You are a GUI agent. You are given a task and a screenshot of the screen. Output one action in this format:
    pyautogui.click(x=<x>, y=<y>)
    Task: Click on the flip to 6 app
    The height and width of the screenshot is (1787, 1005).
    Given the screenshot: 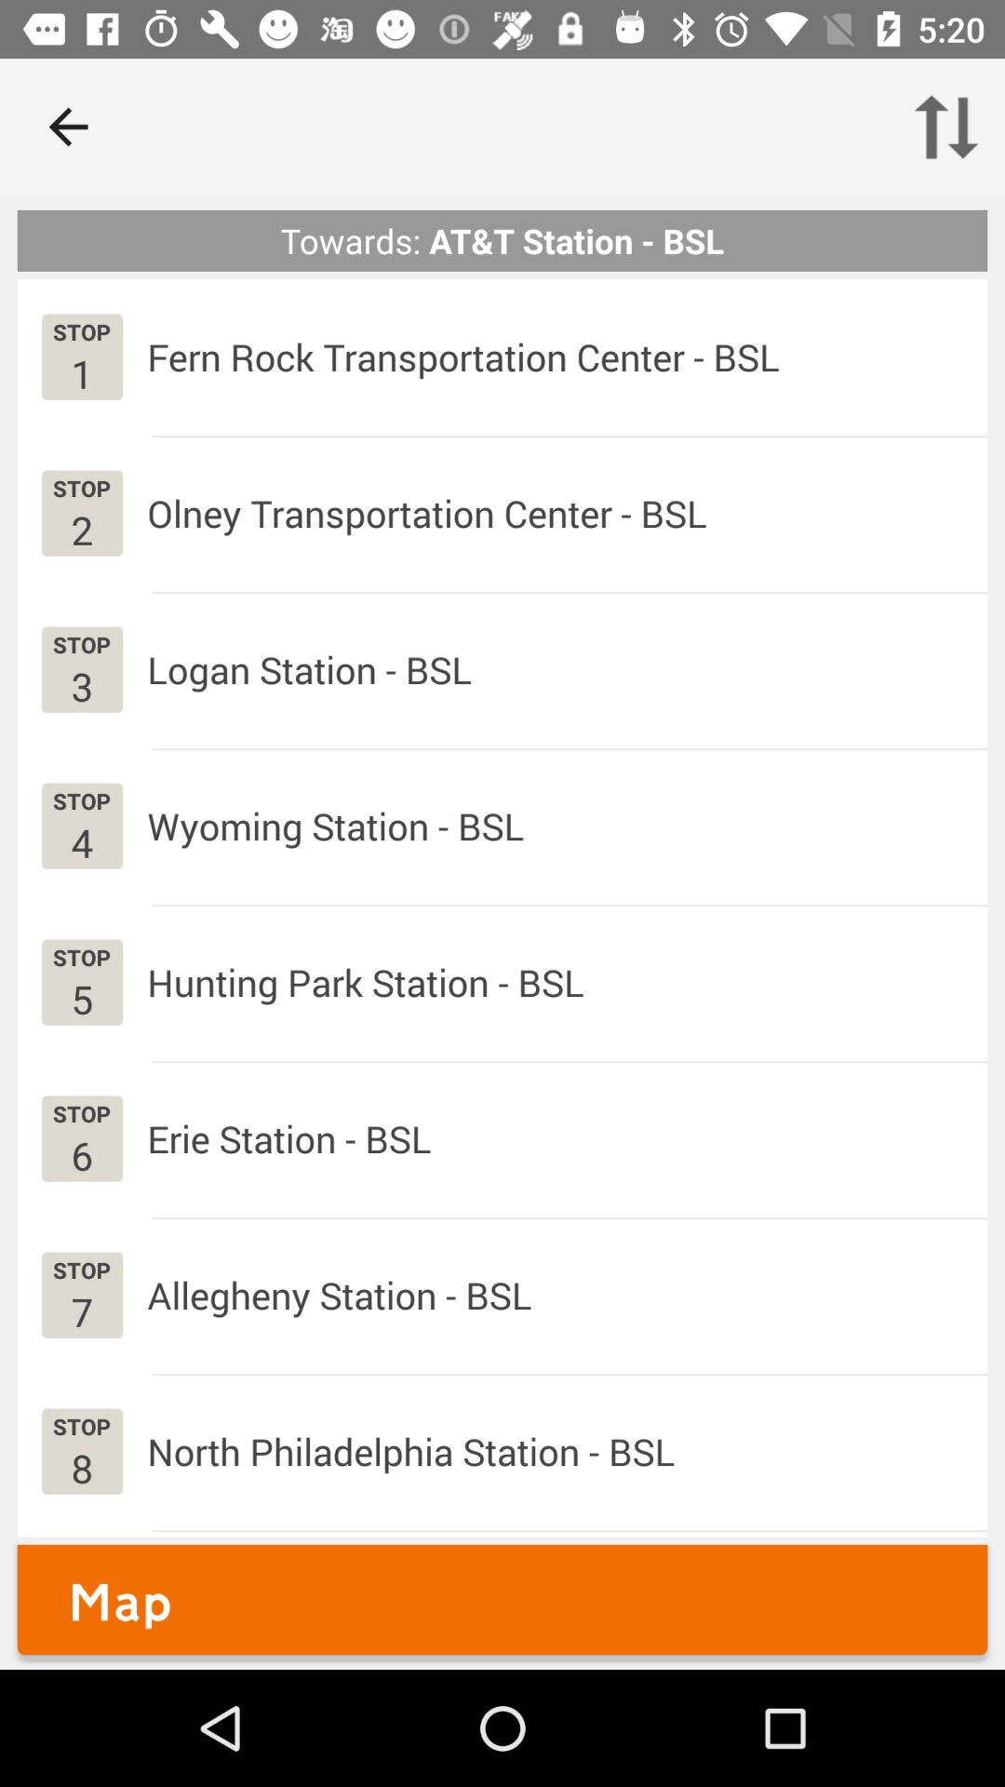 What is the action you would take?
    pyautogui.click(x=82, y=1154)
    